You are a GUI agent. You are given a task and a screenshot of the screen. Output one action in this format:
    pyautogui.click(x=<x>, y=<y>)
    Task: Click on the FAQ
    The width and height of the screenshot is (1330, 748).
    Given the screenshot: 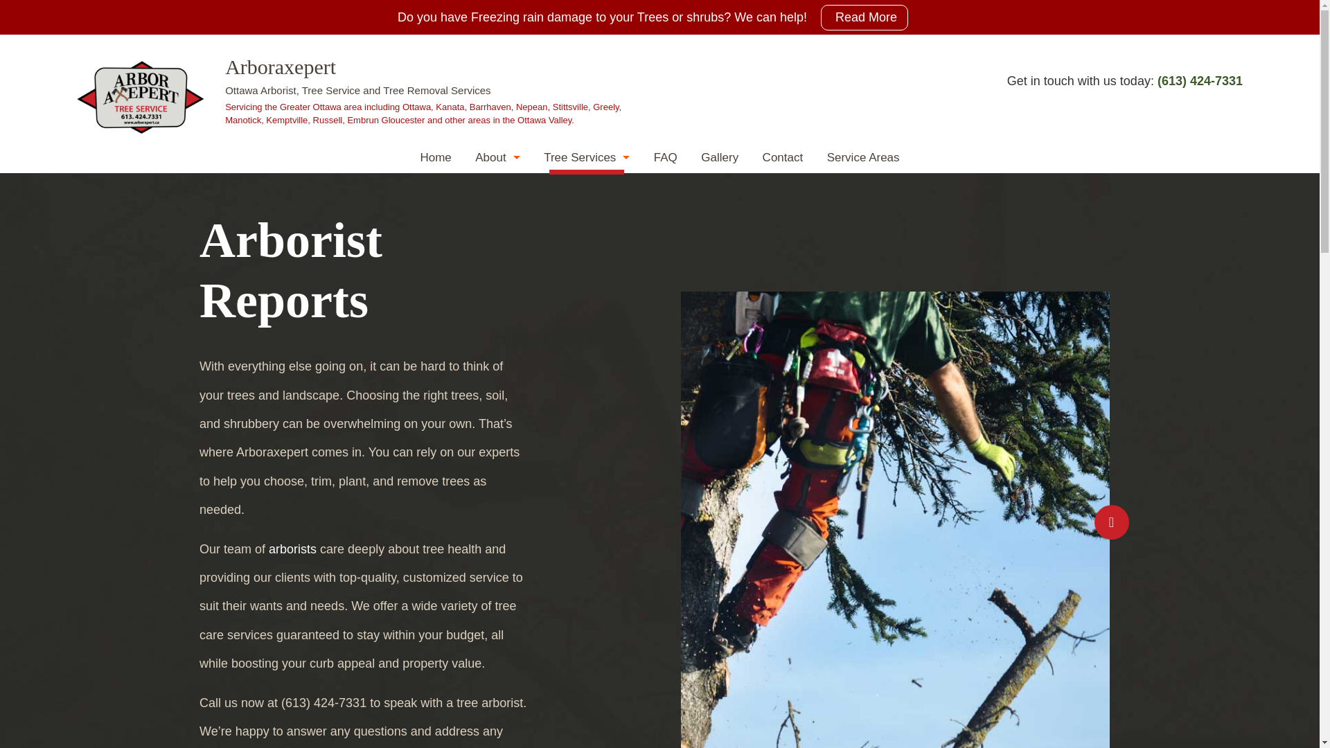 What is the action you would take?
    pyautogui.click(x=666, y=158)
    